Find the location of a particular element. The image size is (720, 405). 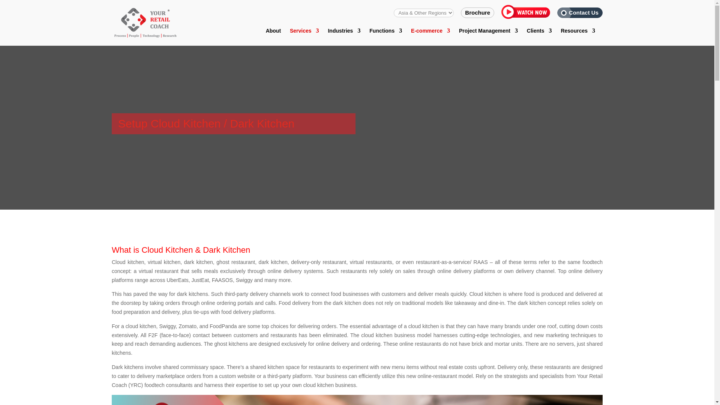

Services is located at coordinates (304, 37).